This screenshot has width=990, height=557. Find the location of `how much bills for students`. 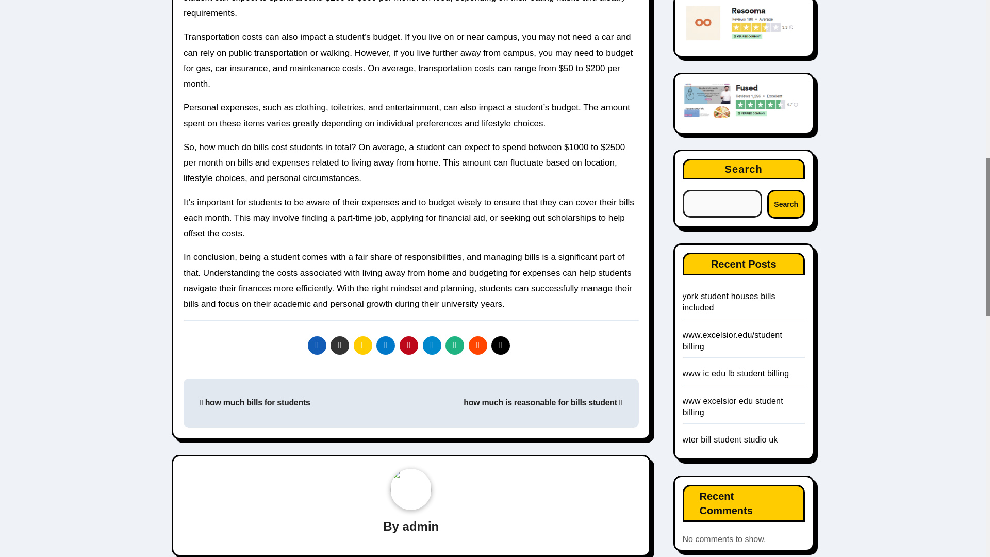

how much bills for students is located at coordinates (255, 402).